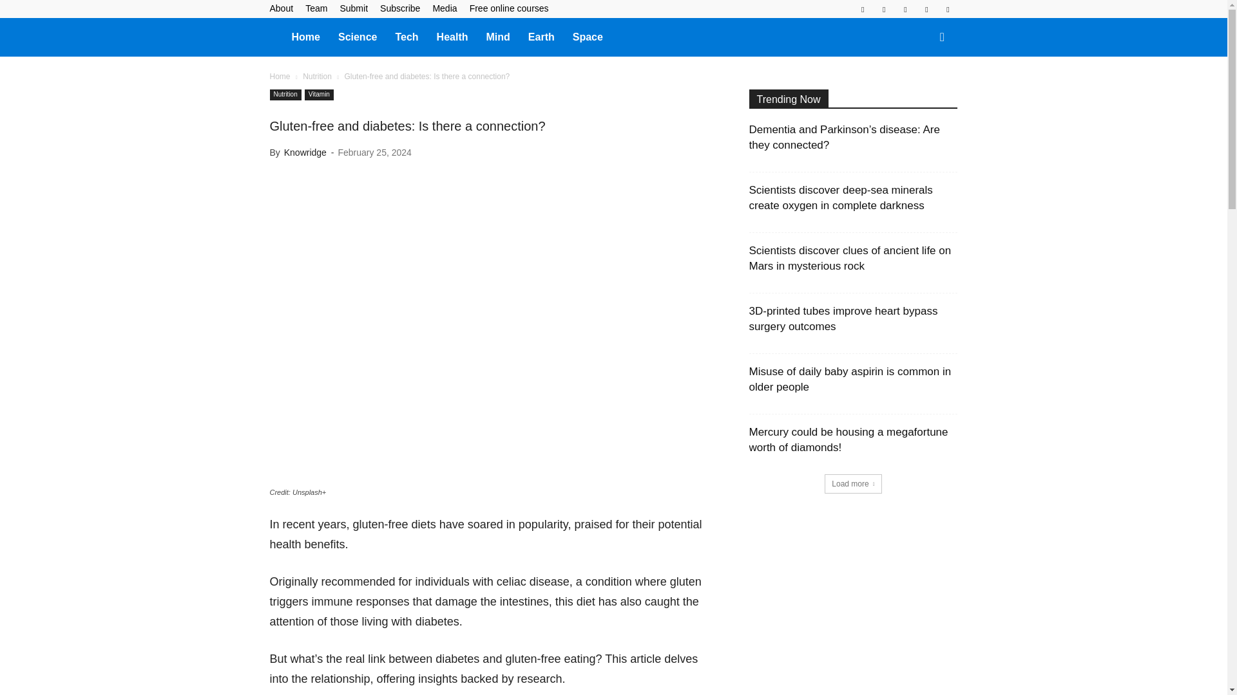 This screenshot has width=1237, height=695. Describe the element at coordinates (884, 9) in the screenshot. I see `Linkedin` at that location.